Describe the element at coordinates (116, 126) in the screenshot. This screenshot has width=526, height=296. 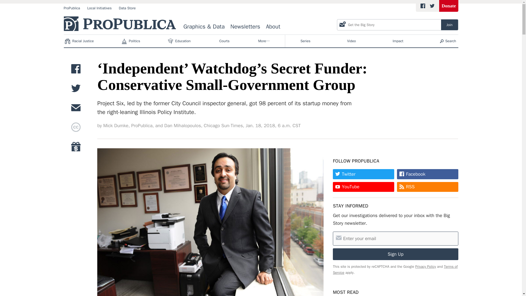
I see `Mick Dumke` at that location.